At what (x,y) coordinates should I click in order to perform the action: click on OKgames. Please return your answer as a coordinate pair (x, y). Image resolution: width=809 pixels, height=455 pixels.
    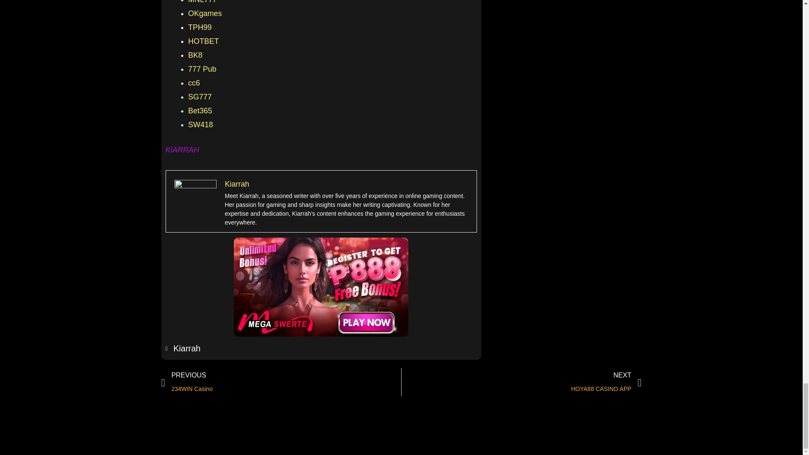
    Looking at the image, I should click on (205, 13).